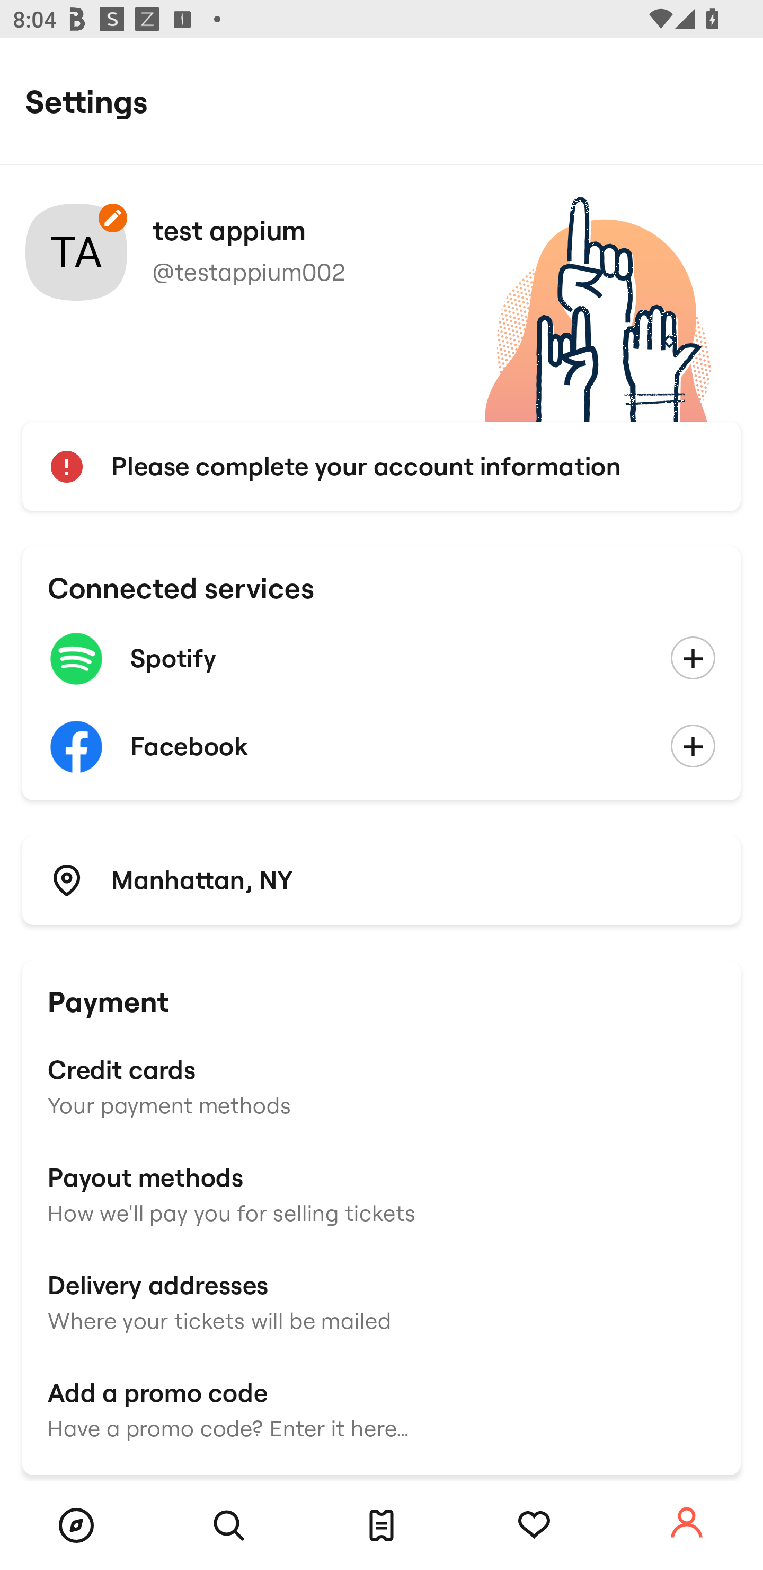  What do you see at coordinates (381, 1085) in the screenshot?
I see `Credit cards Your payment methods` at bounding box center [381, 1085].